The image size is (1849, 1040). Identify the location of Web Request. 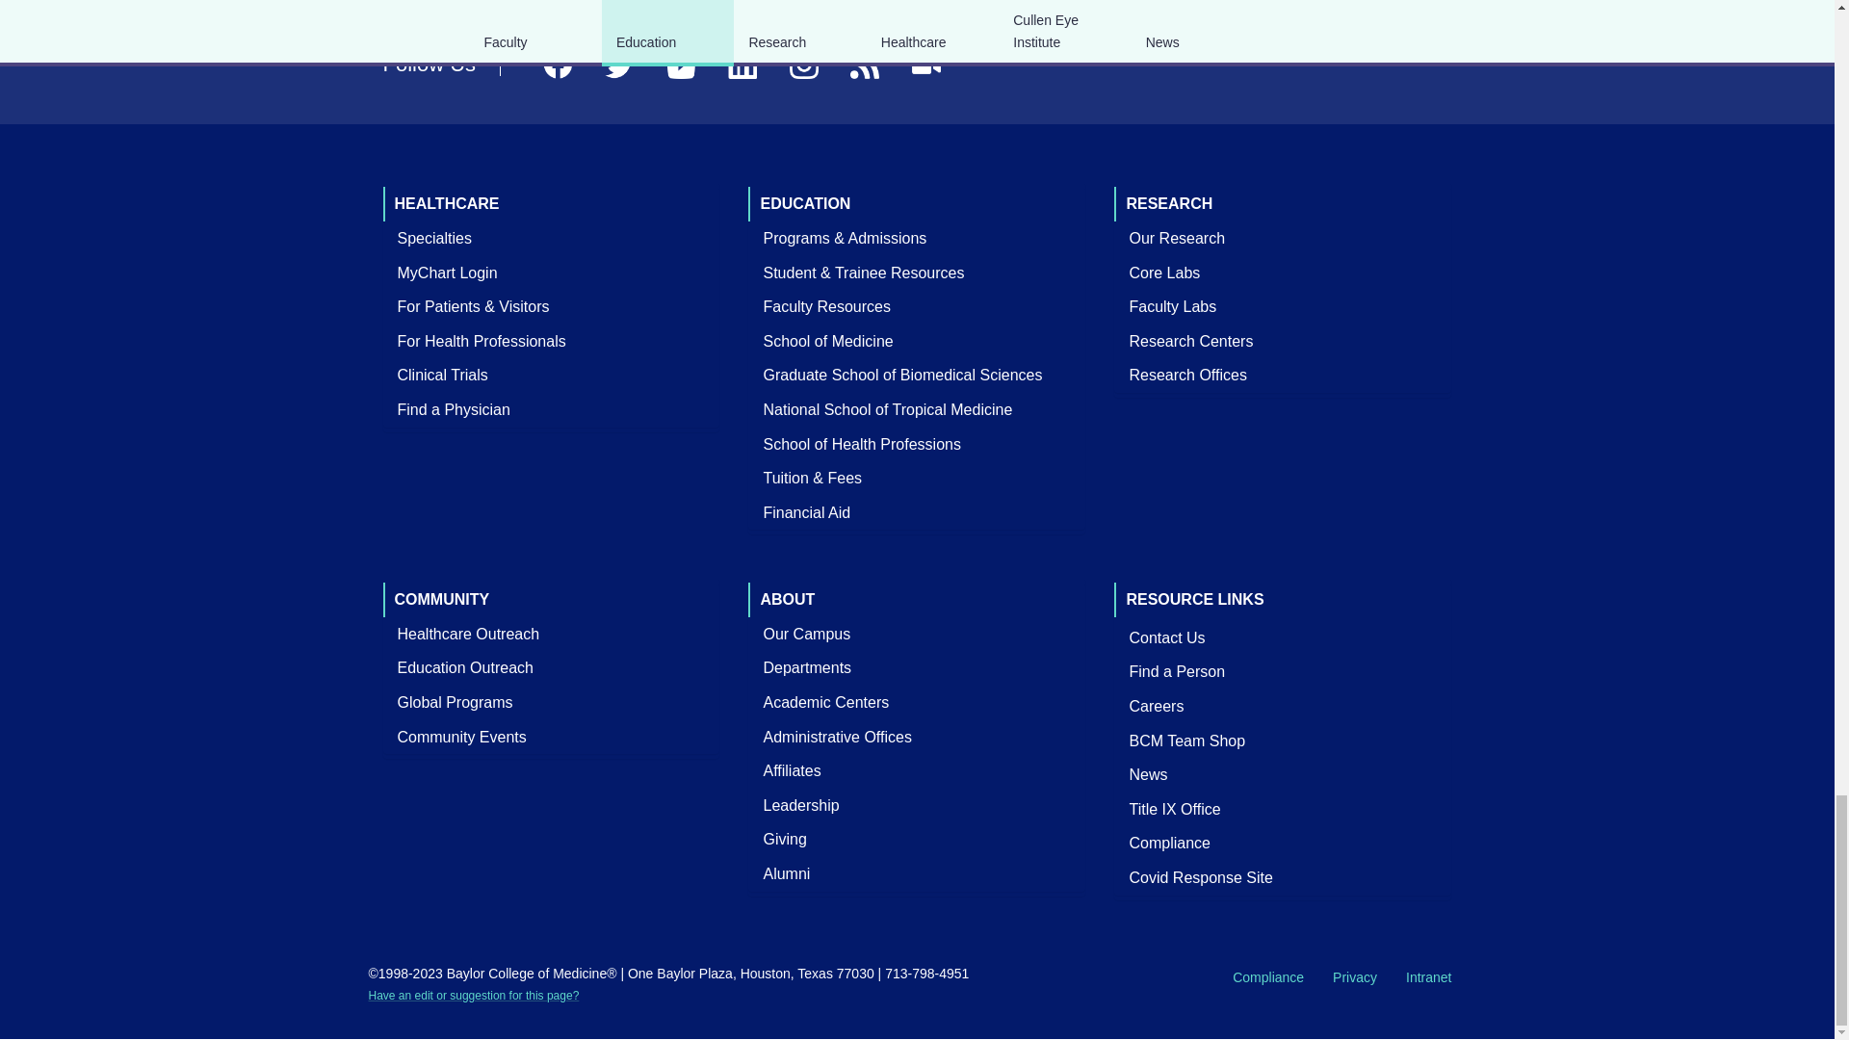
(473, 996).